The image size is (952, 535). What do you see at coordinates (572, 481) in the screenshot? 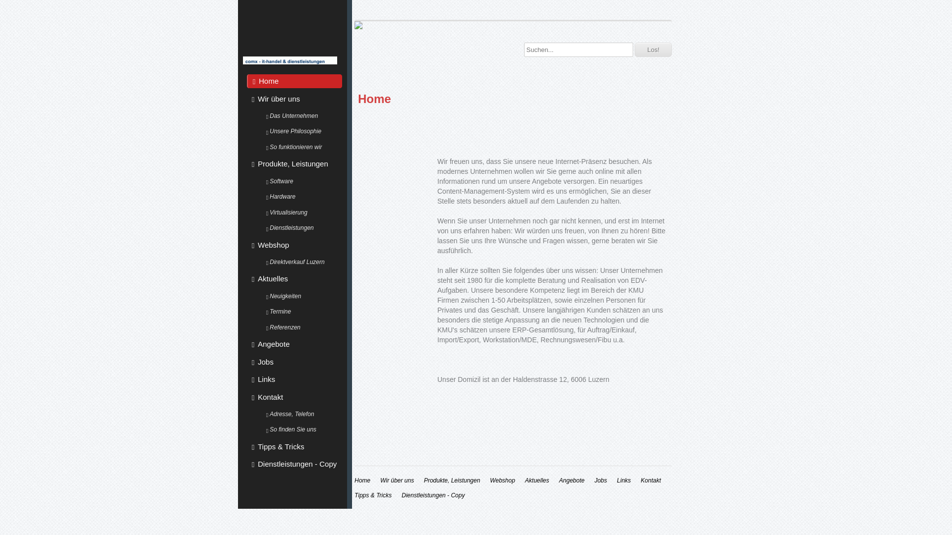
I see `Angebote` at bounding box center [572, 481].